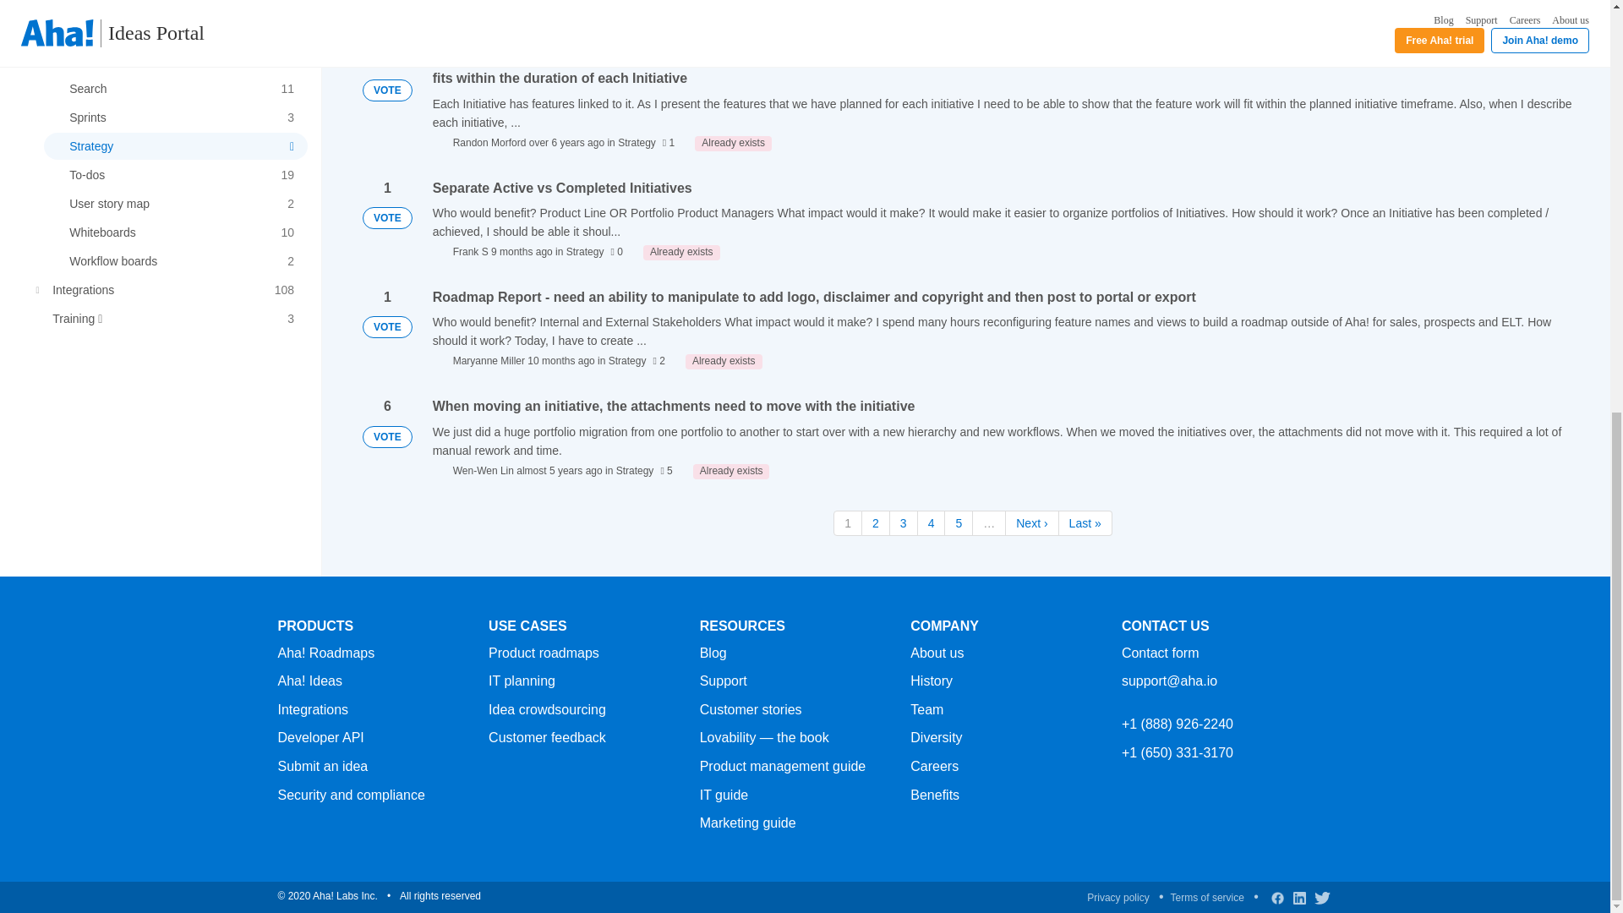 The height and width of the screenshot is (913, 1623). Describe the element at coordinates (673, 15) in the screenshot. I see `Already exists` at that location.